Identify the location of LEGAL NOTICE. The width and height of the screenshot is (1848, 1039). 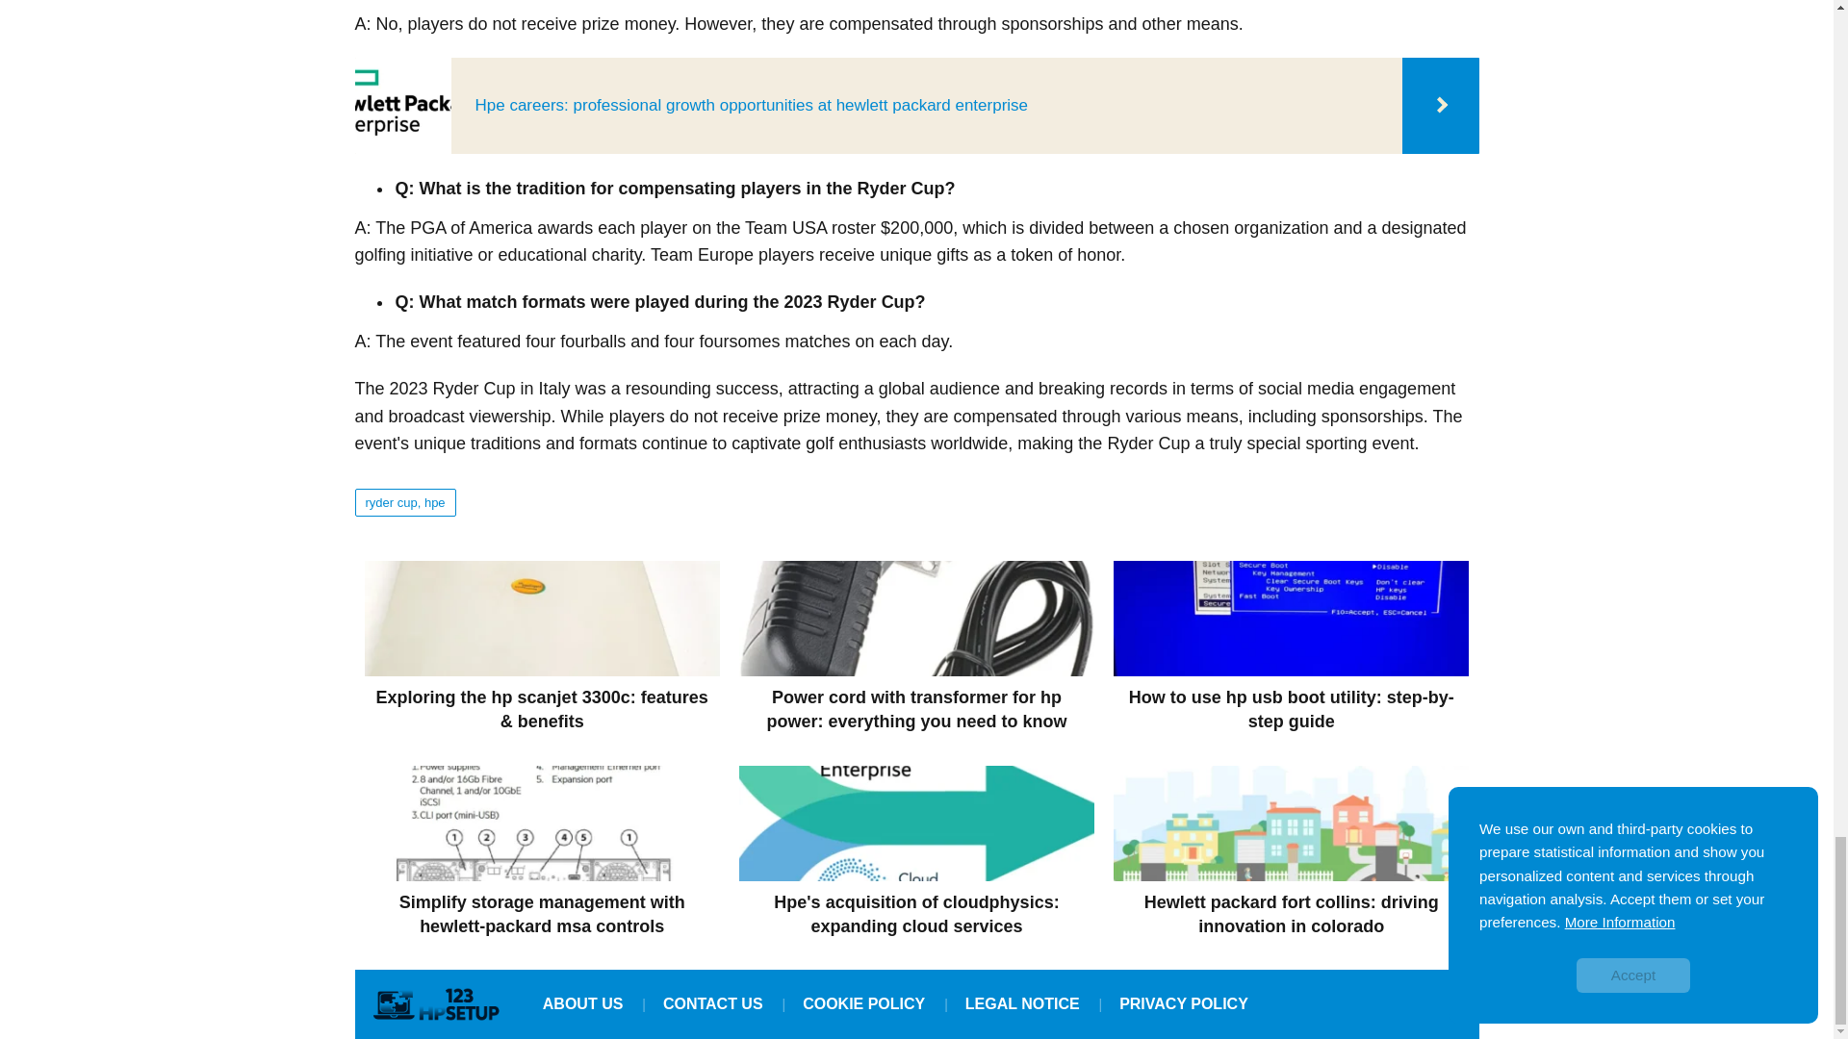
(1022, 1003).